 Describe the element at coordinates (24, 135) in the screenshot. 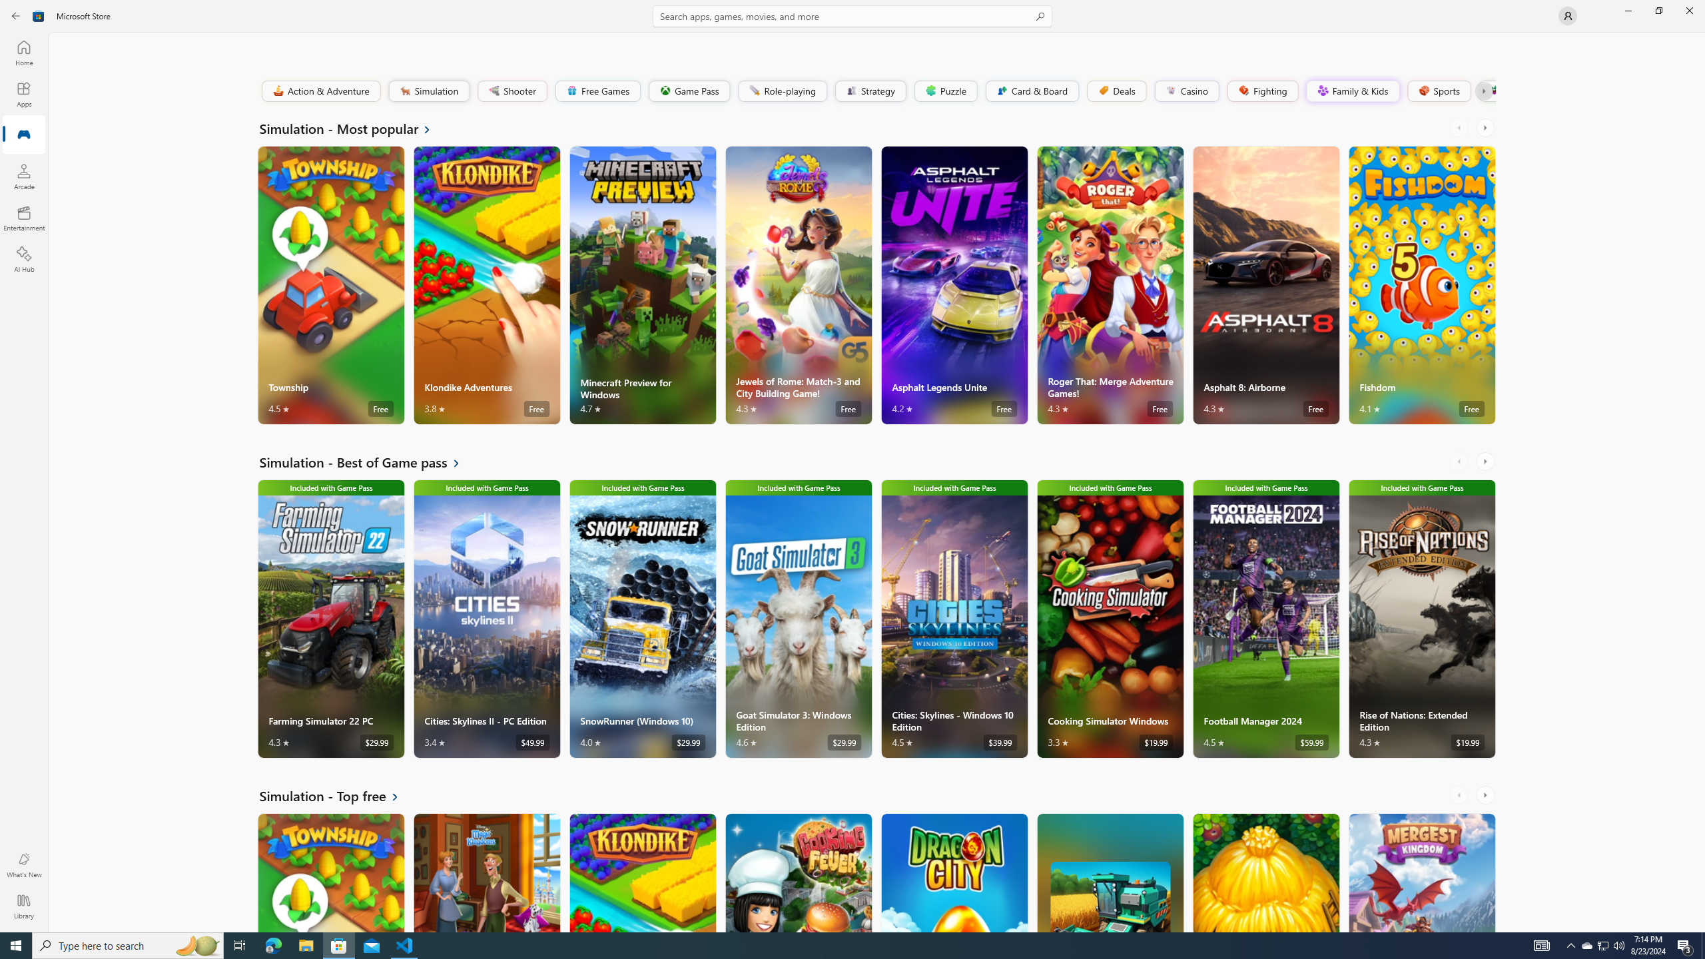

I see `Gaming` at that location.